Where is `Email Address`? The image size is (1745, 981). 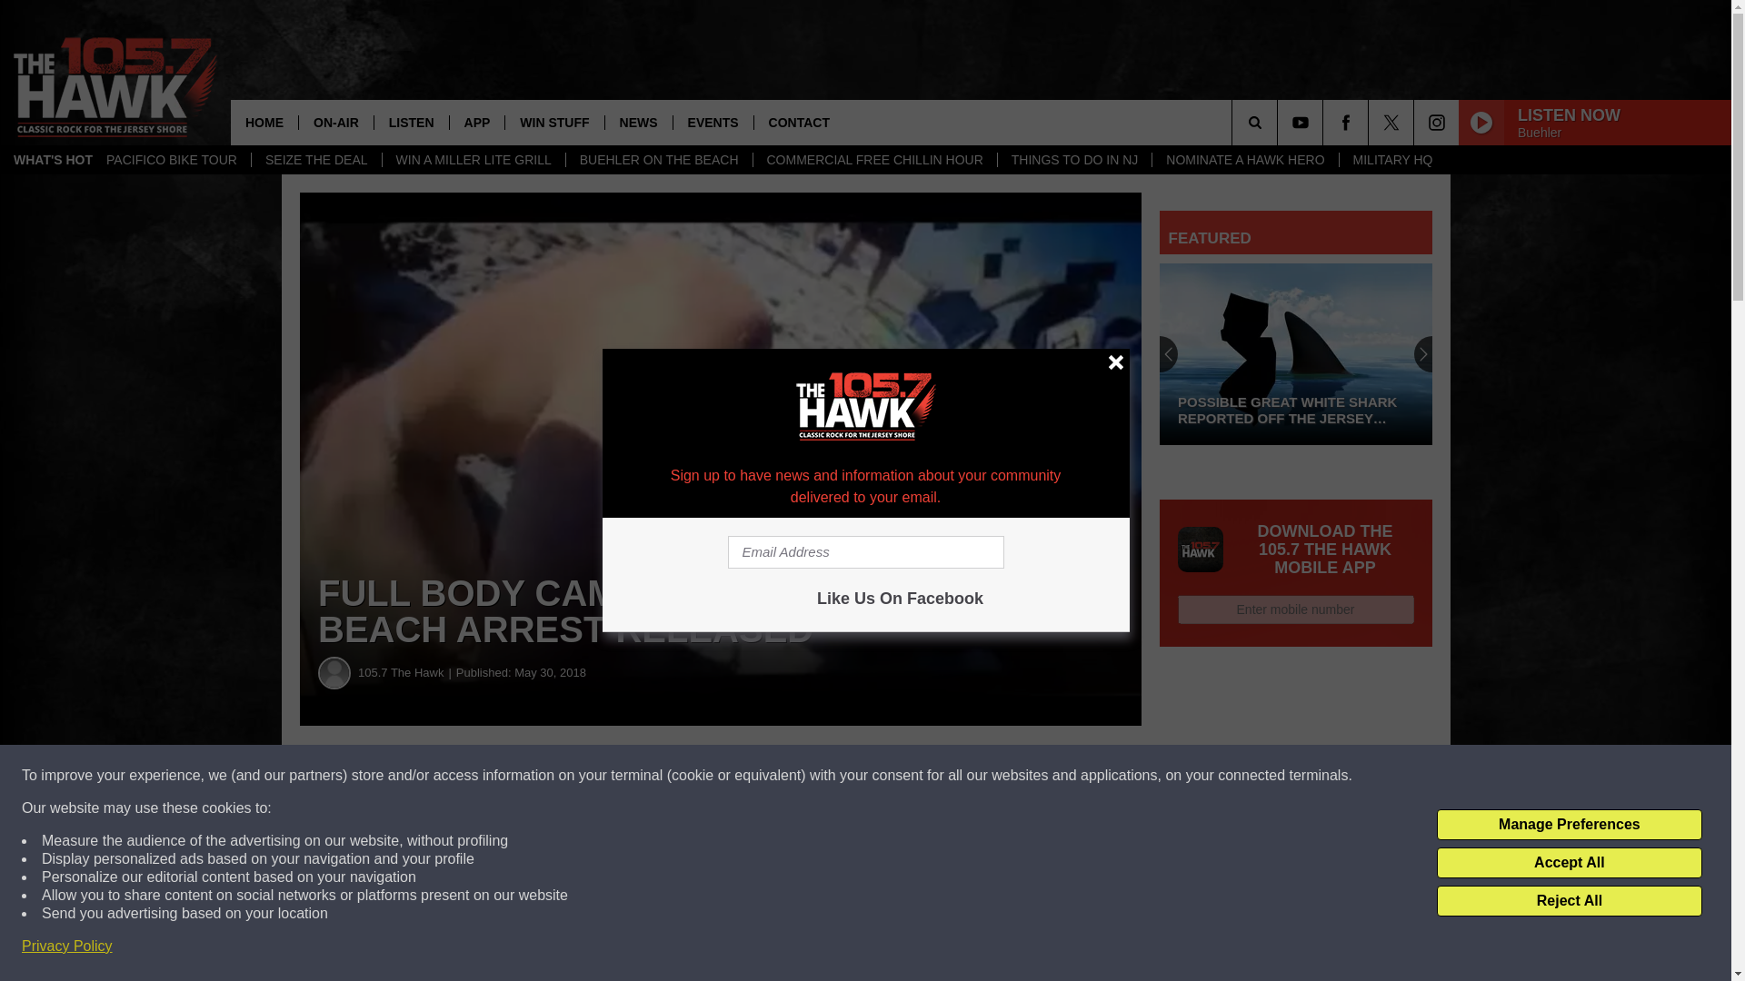 Email Address is located at coordinates (865, 552).